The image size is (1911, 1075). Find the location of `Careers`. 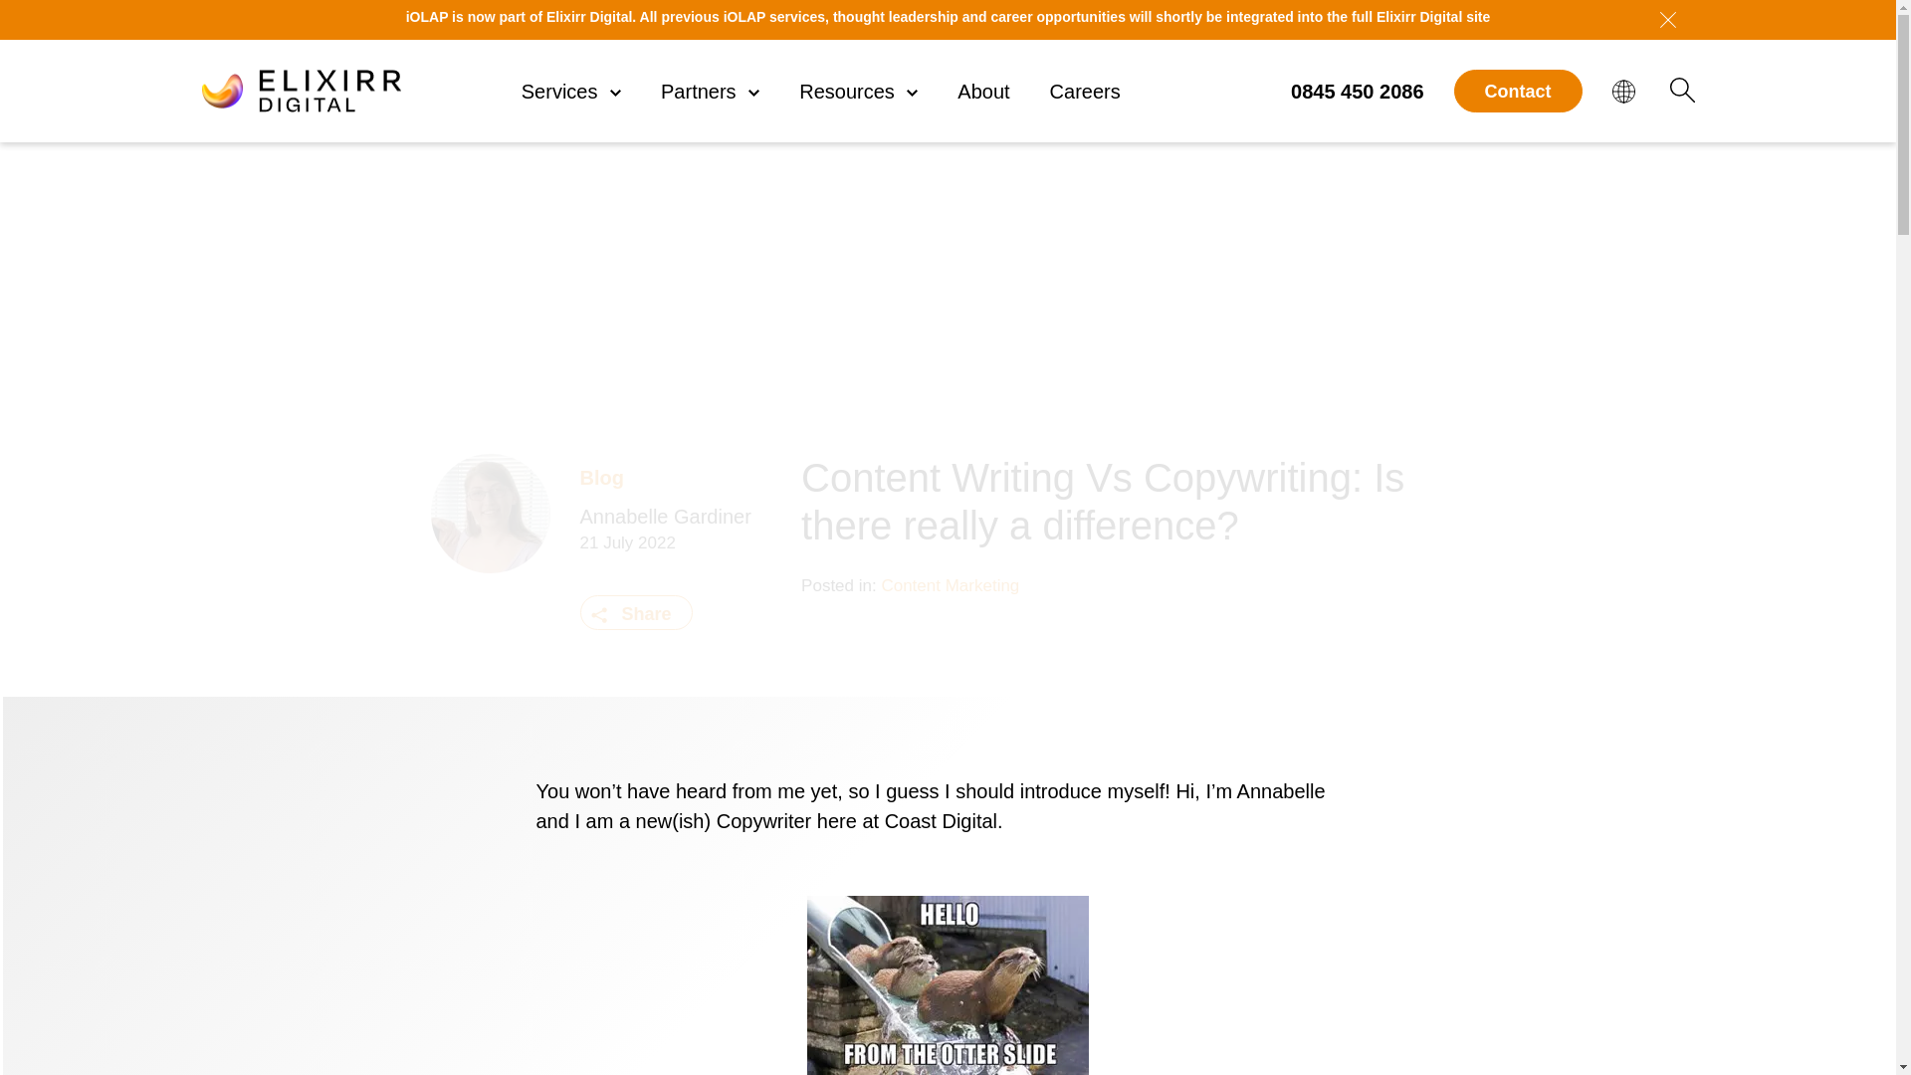

Careers is located at coordinates (1085, 92).